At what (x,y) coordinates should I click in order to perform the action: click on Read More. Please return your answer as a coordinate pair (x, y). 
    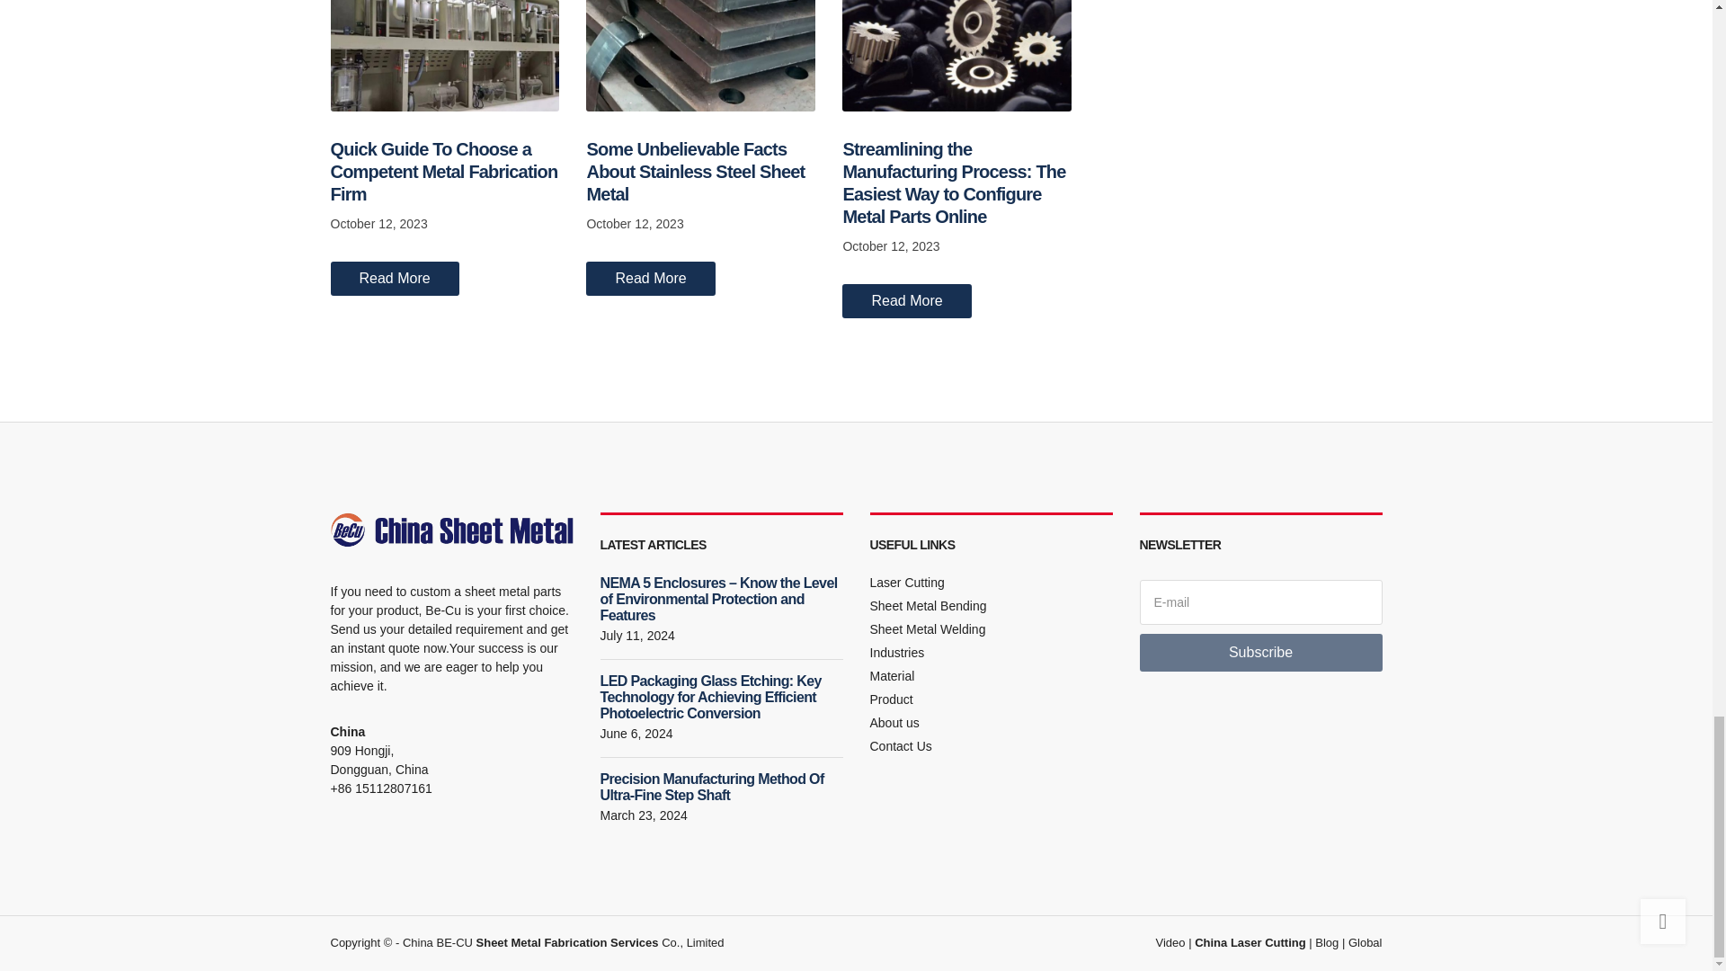
    Looking at the image, I should click on (650, 279).